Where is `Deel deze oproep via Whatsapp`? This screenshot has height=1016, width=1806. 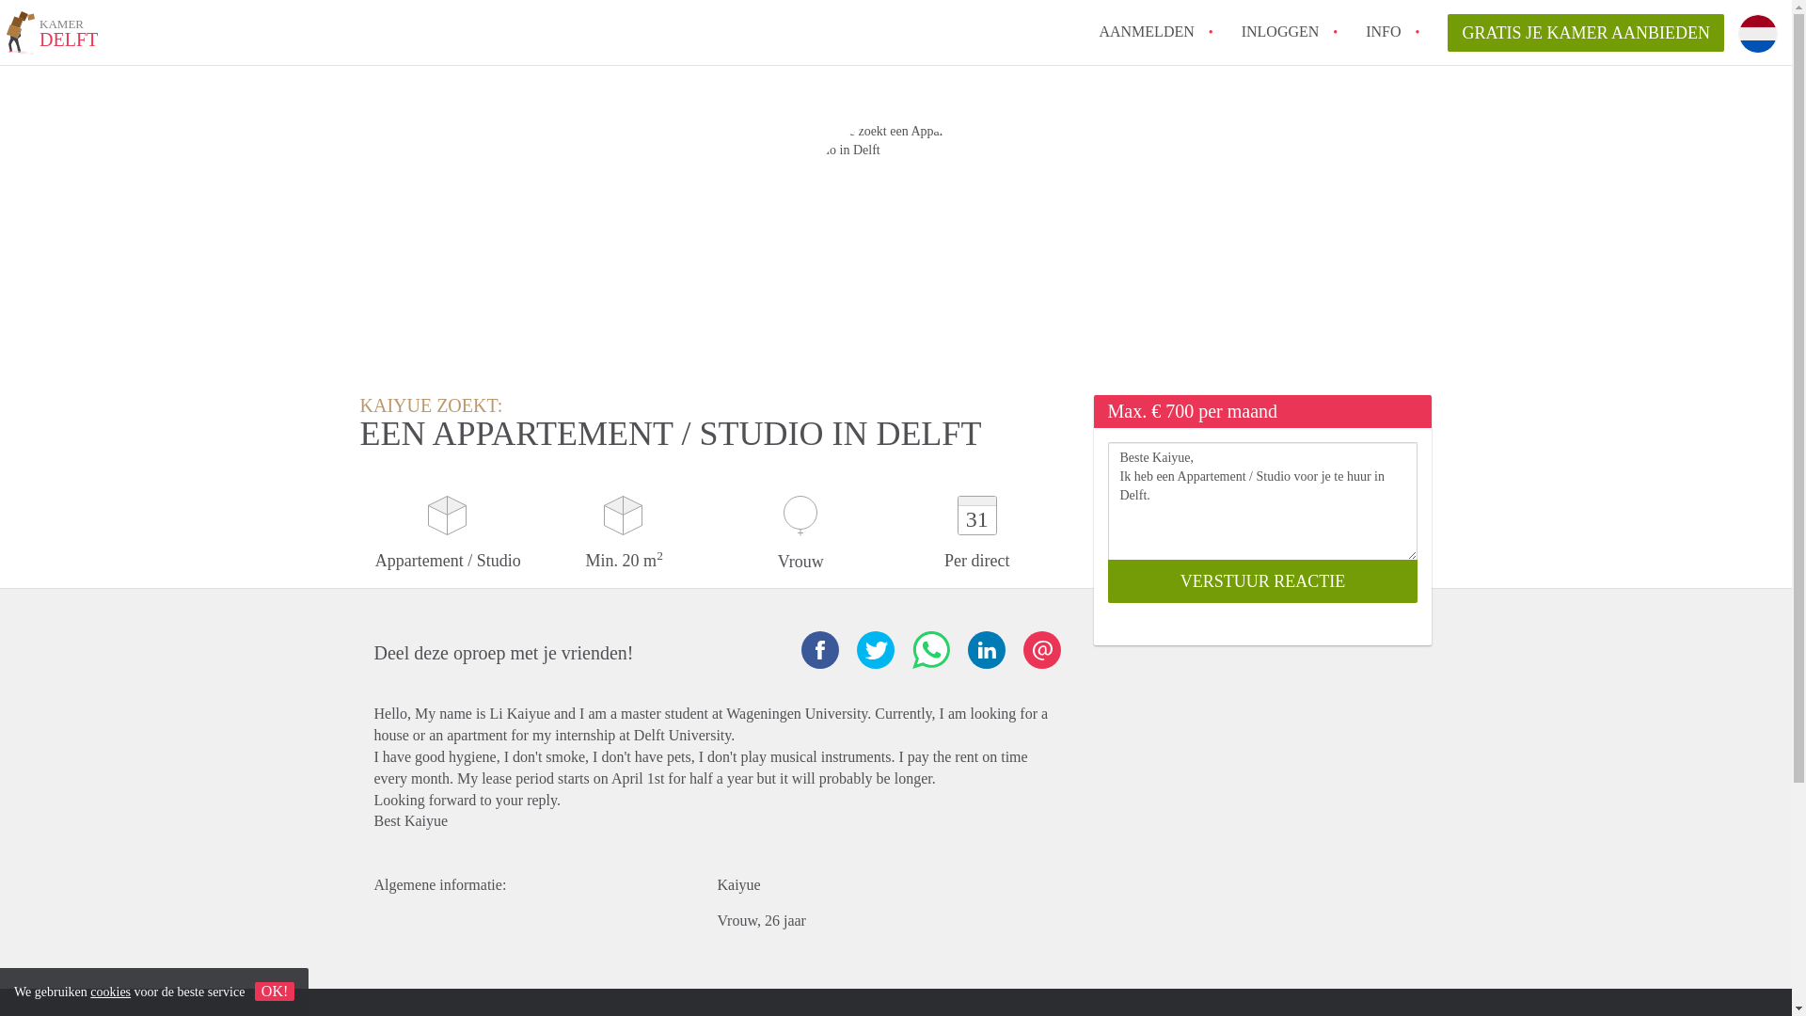
Deel deze oproep via Whatsapp is located at coordinates (930, 649).